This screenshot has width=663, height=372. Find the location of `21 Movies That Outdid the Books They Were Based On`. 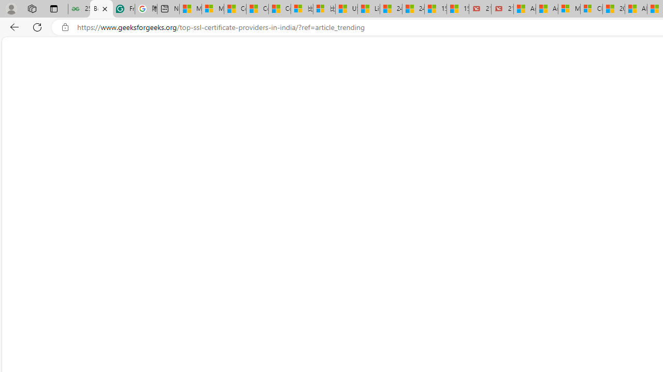

21 Movies That Outdid the Books They Were Based On is located at coordinates (502, 9).